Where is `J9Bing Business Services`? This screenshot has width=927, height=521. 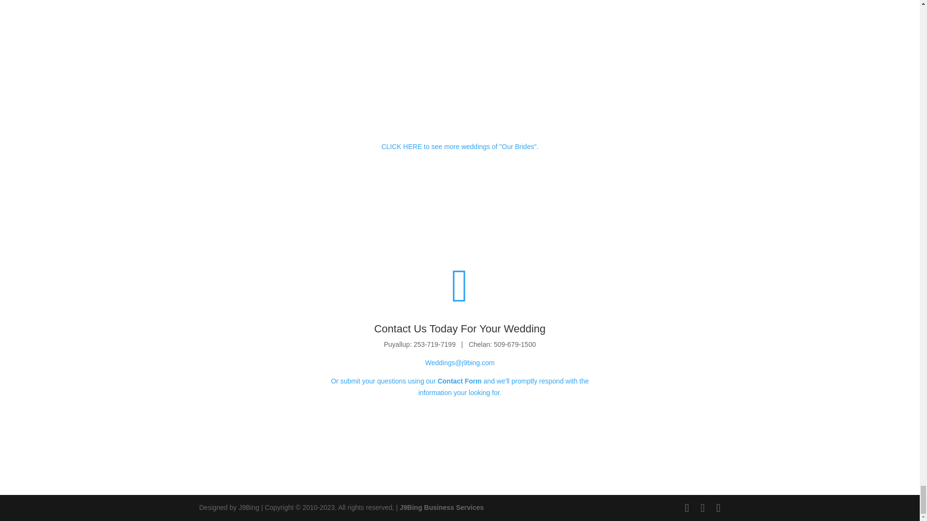 J9Bing Business Services is located at coordinates (441, 507).